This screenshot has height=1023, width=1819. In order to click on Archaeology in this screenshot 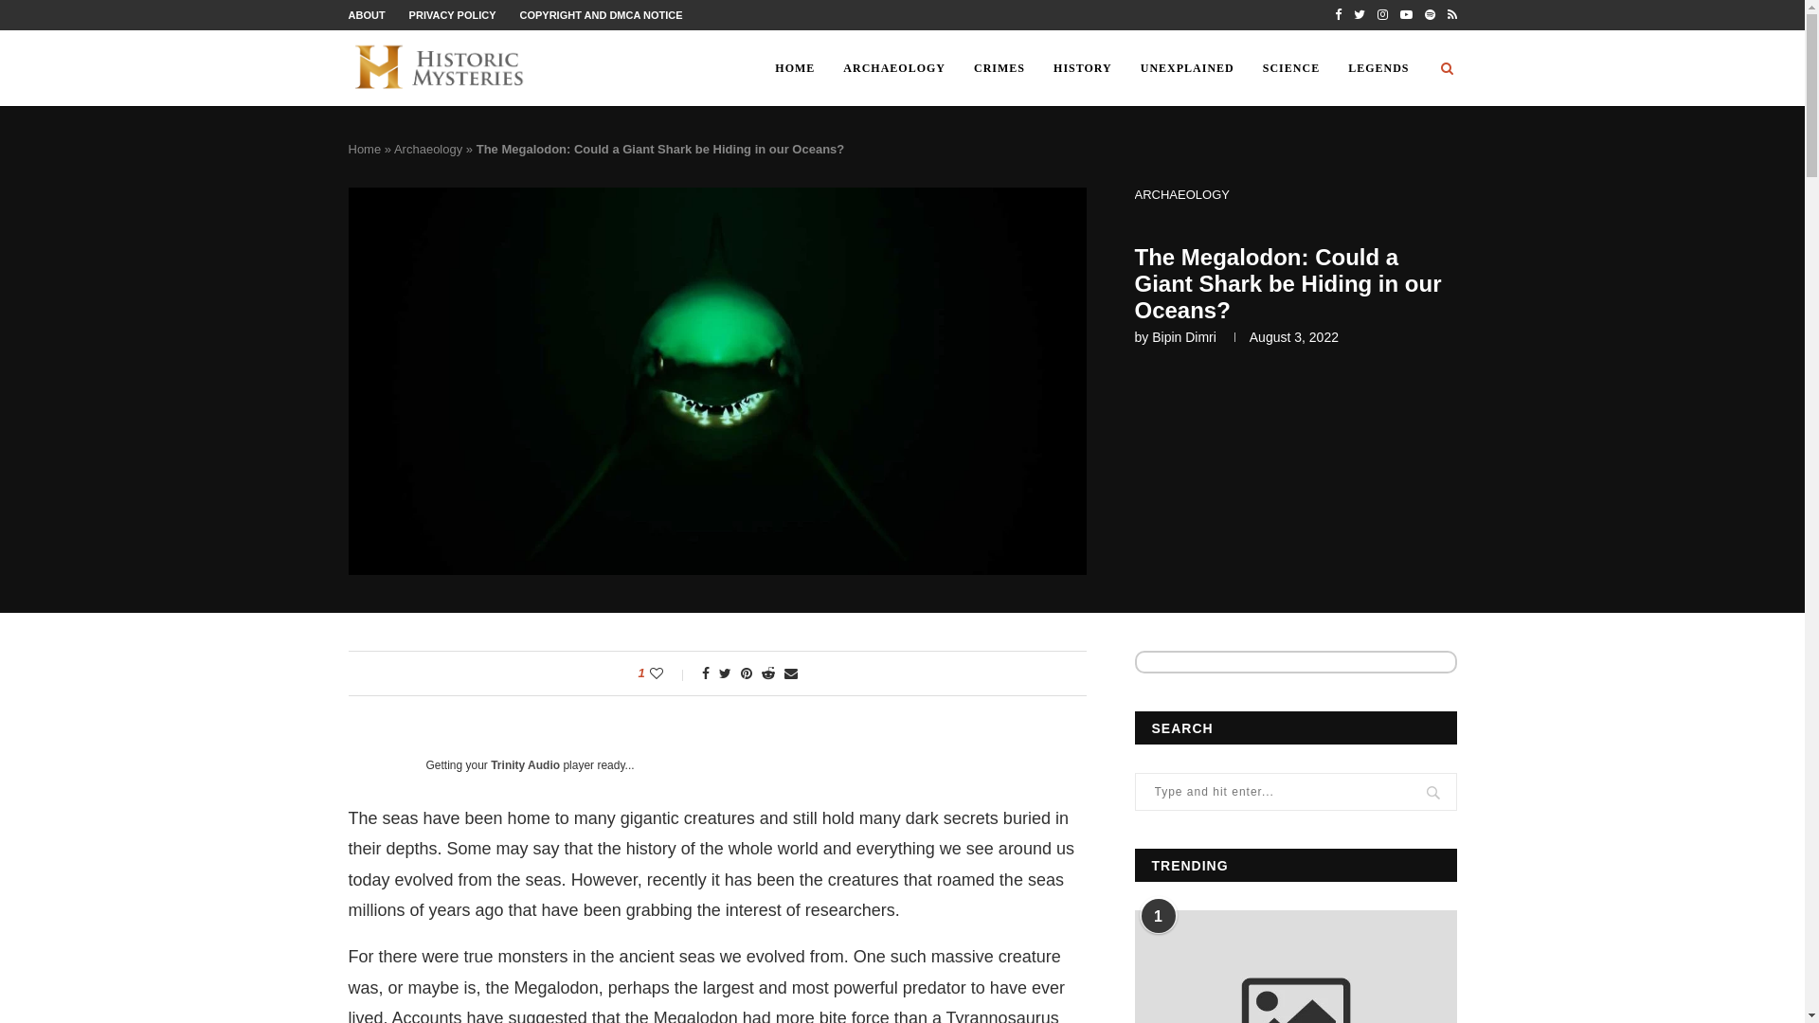, I will do `click(428, 150)`.